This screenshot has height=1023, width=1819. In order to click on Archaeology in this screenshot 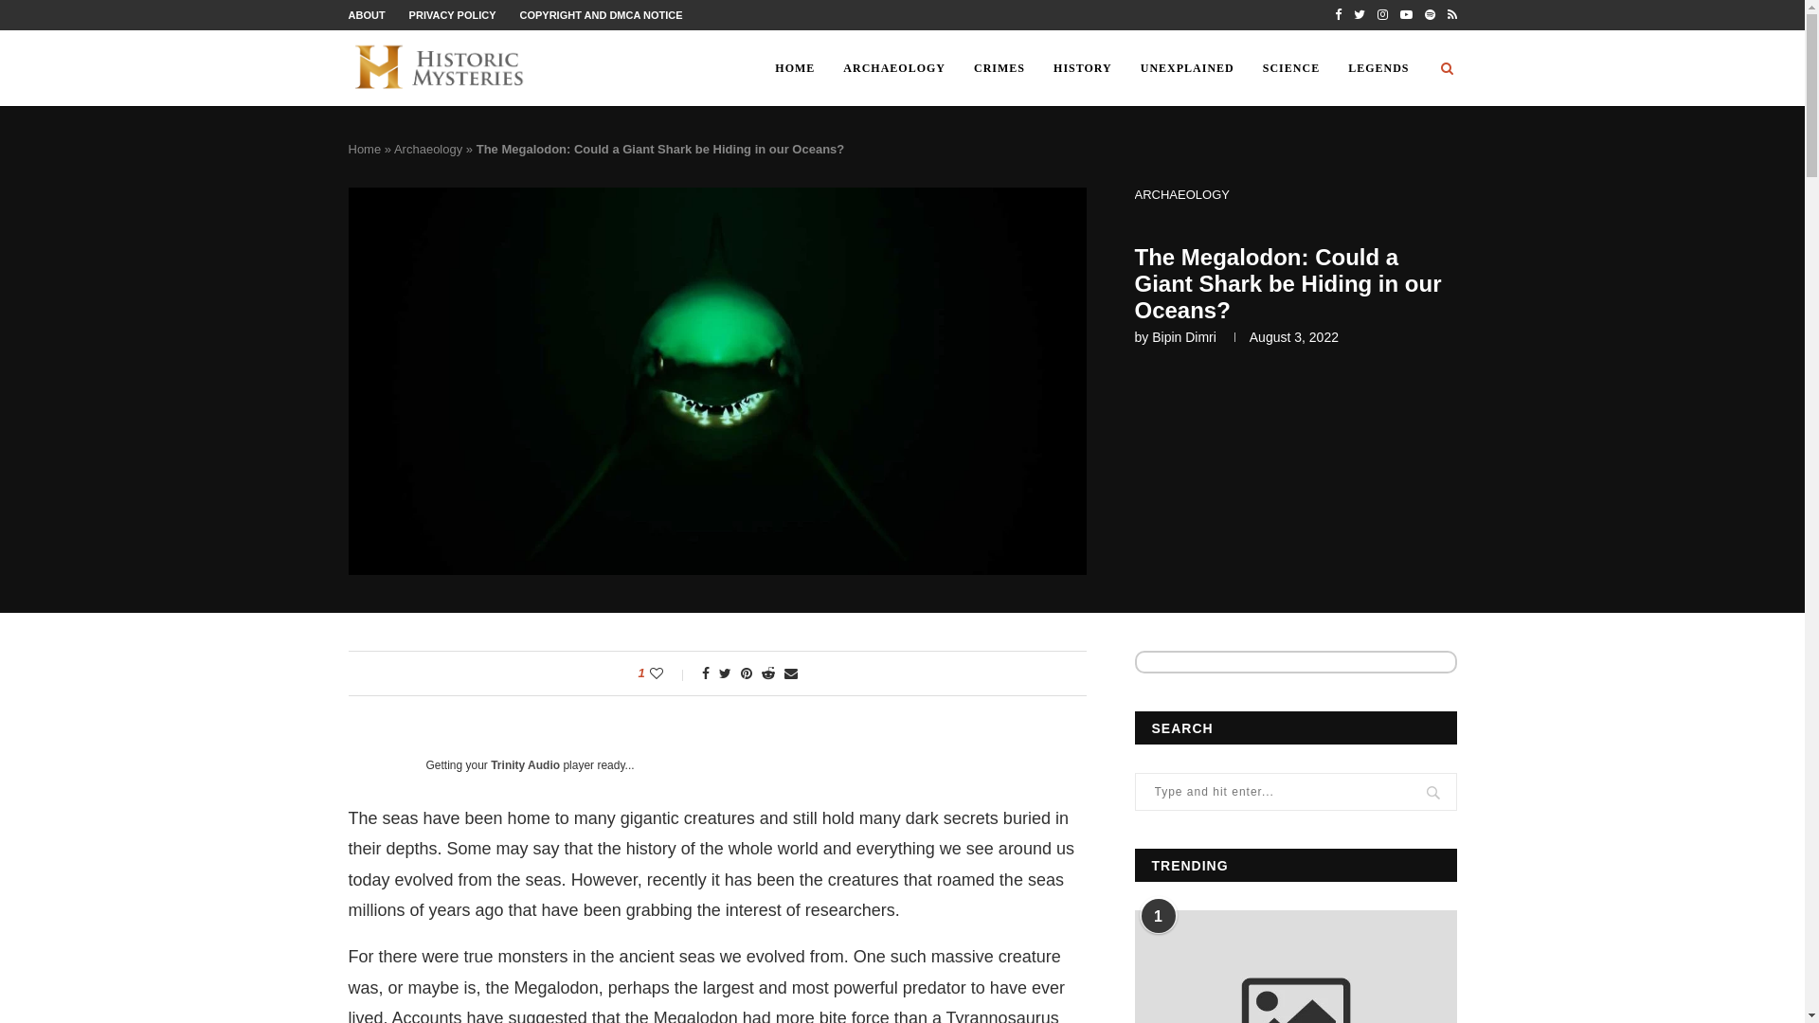, I will do `click(428, 150)`.